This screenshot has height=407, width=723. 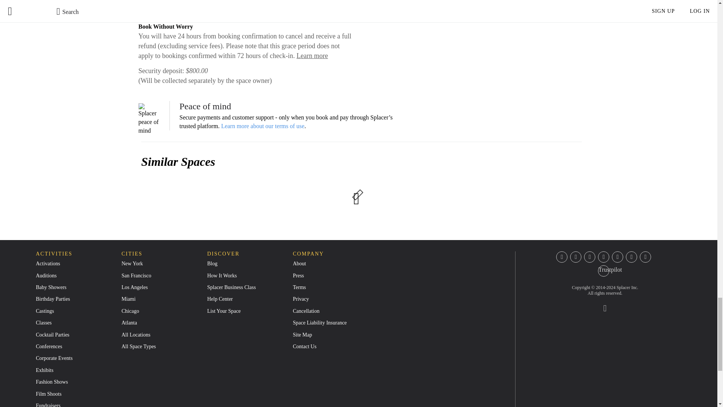 What do you see at coordinates (46, 275) in the screenshot?
I see `Auditions` at bounding box center [46, 275].